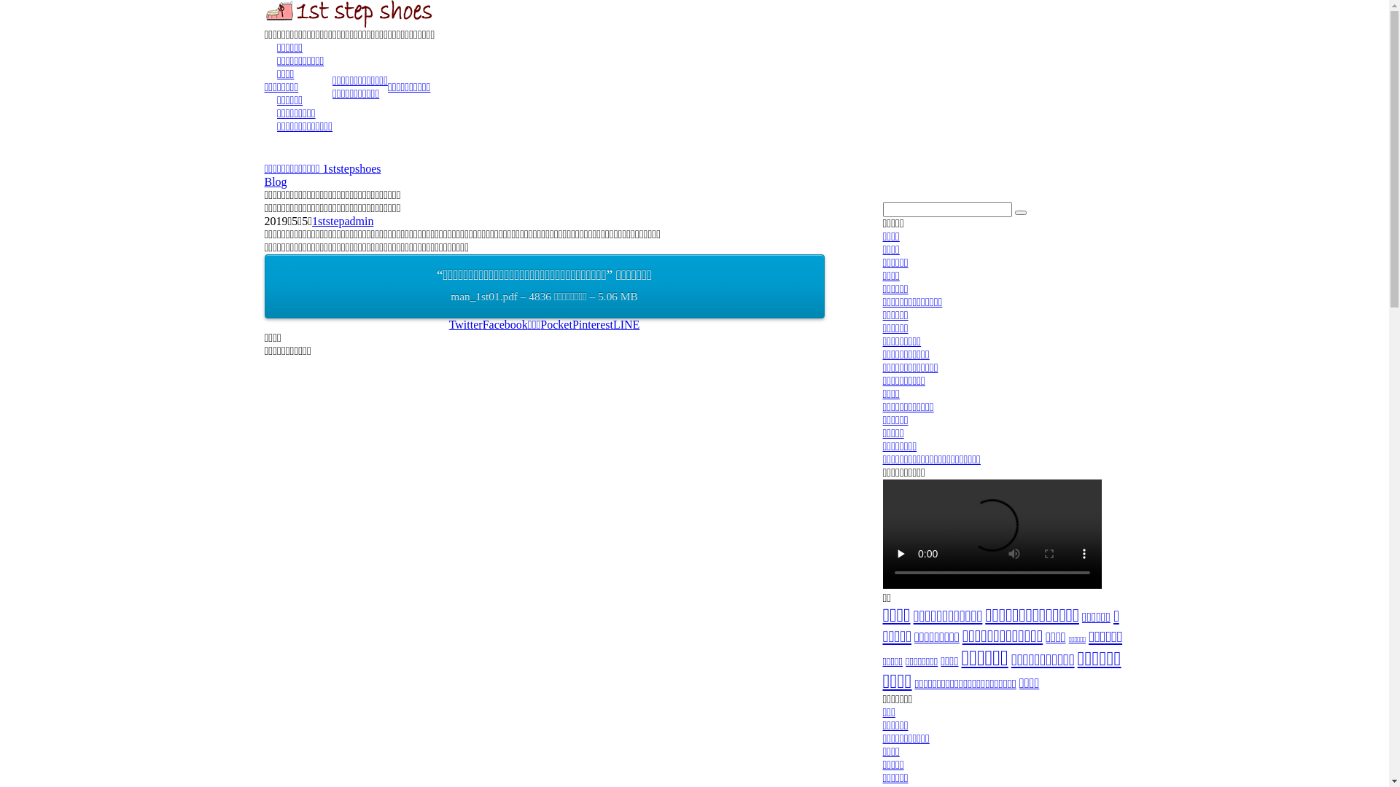 This screenshot has height=787, width=1400. I want to click on LINE, so click(626, 325).